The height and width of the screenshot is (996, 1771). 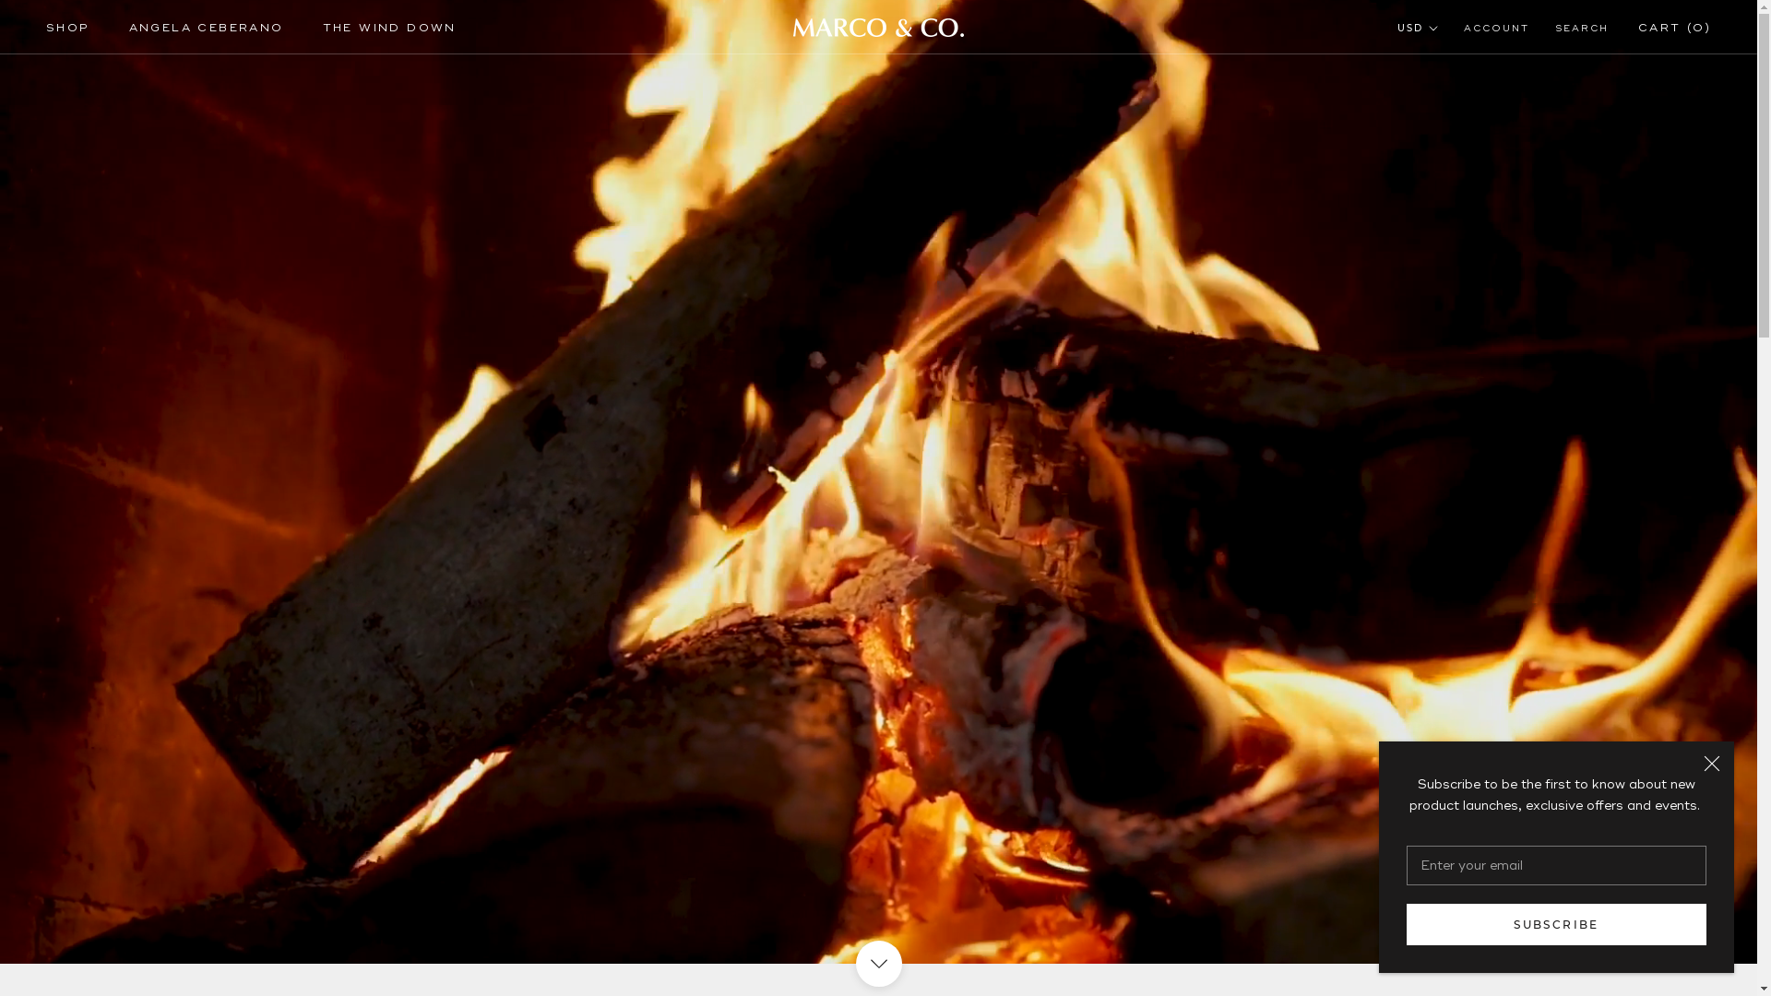 What do you see at coordinates (207, 28) in the screenshot?
I see `ANGELA CEBERANO
ANGELA CEBERANO` at bounding box center [207, 28].